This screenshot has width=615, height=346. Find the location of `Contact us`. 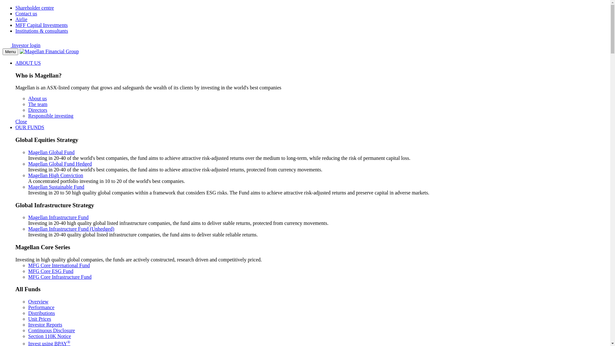

Contact us is located at coordinates (26, 13).